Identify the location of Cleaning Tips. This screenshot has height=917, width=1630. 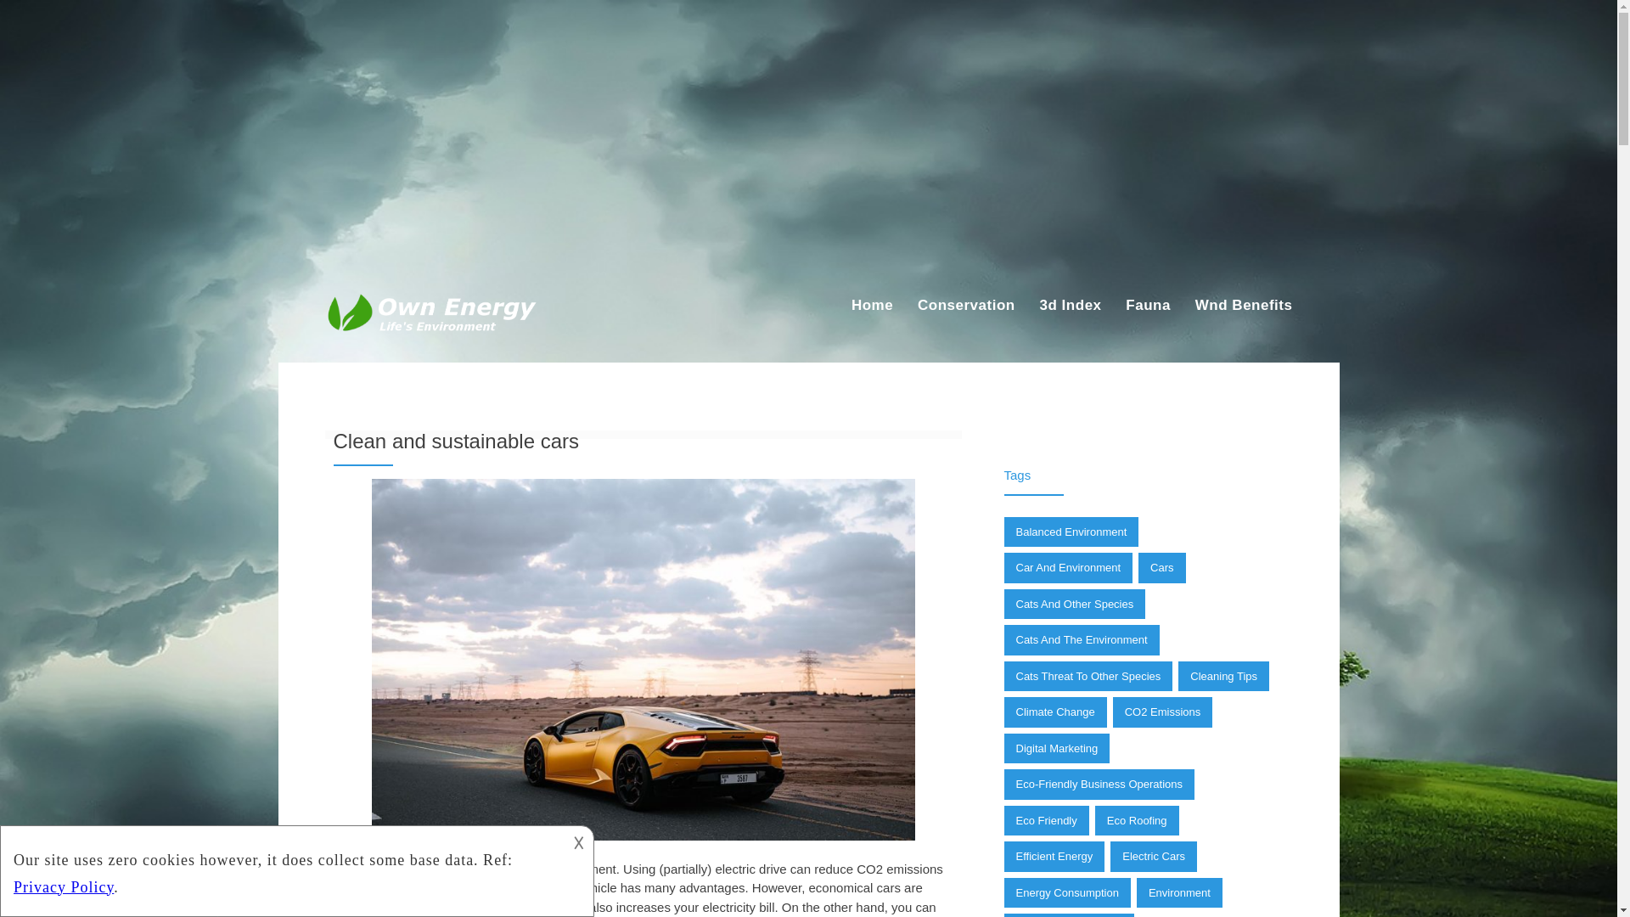
(1224, 676).